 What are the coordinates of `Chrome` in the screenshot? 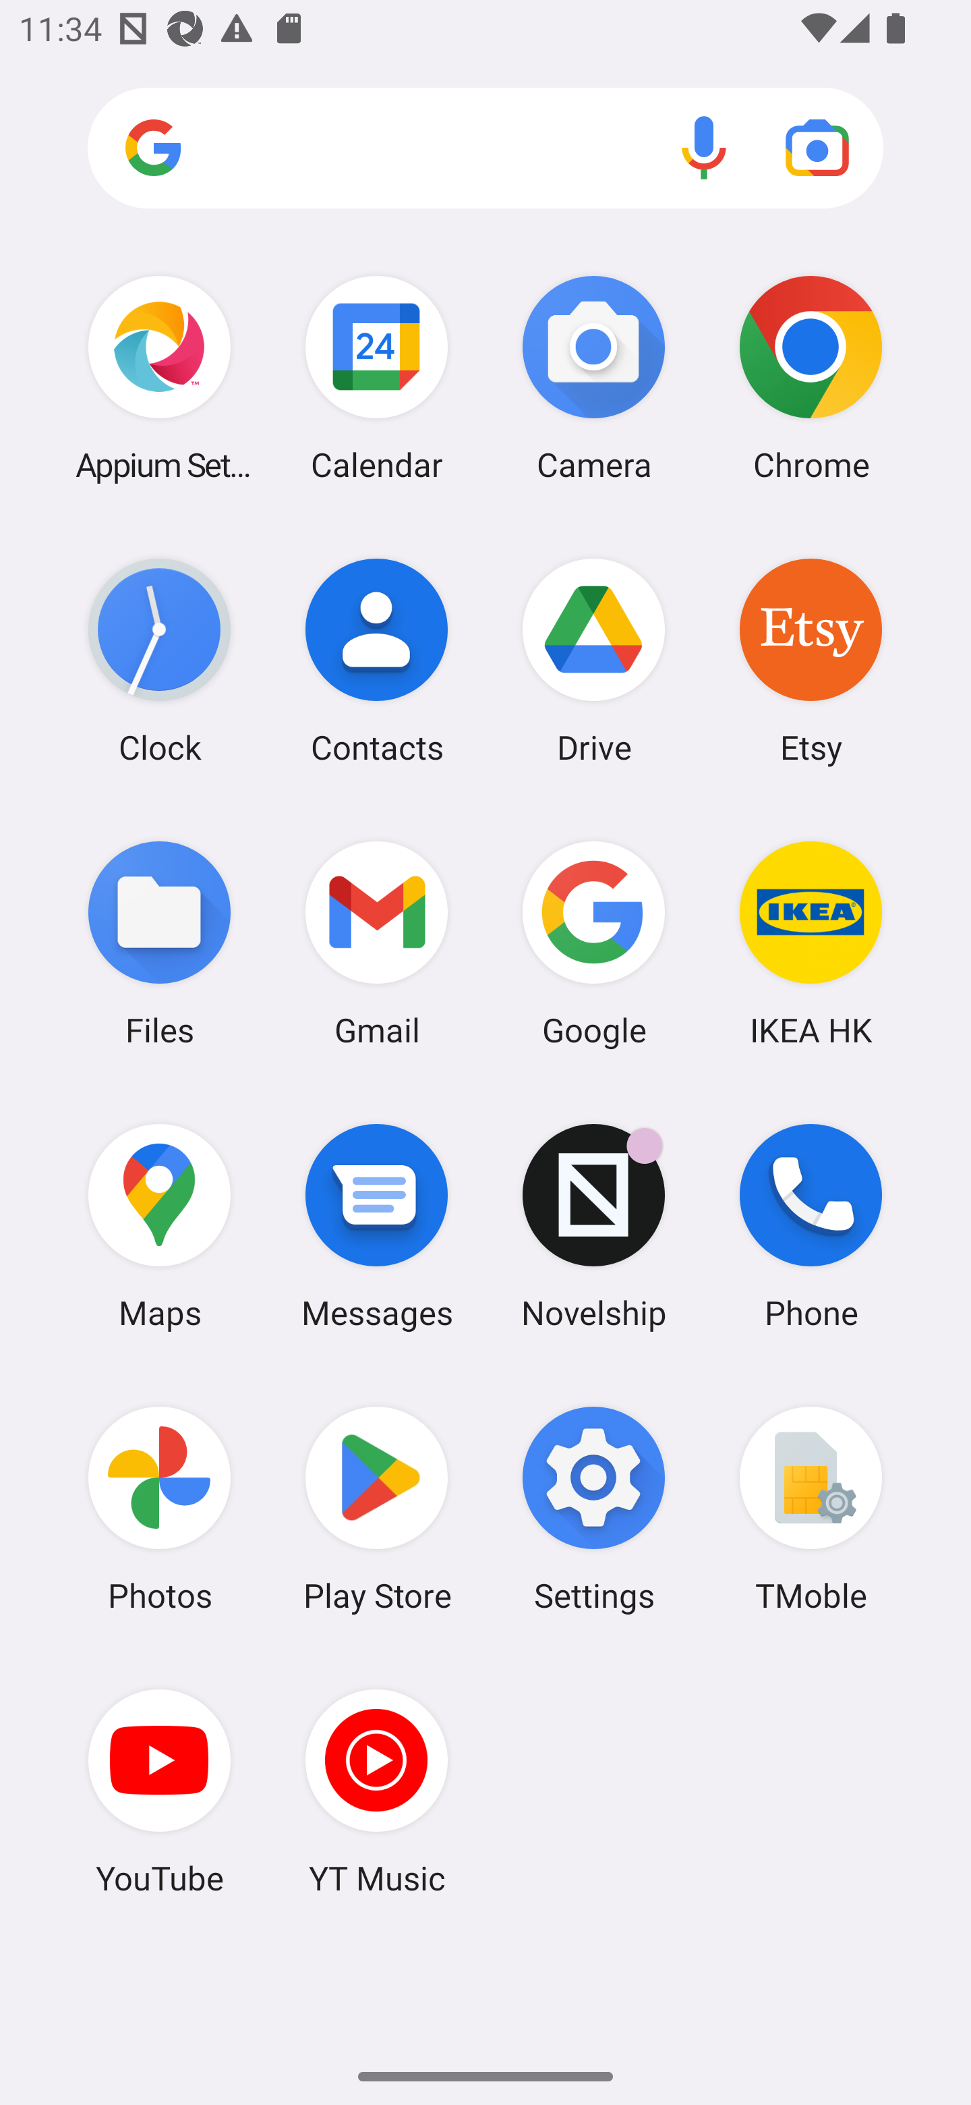 It's located at (811, 378).